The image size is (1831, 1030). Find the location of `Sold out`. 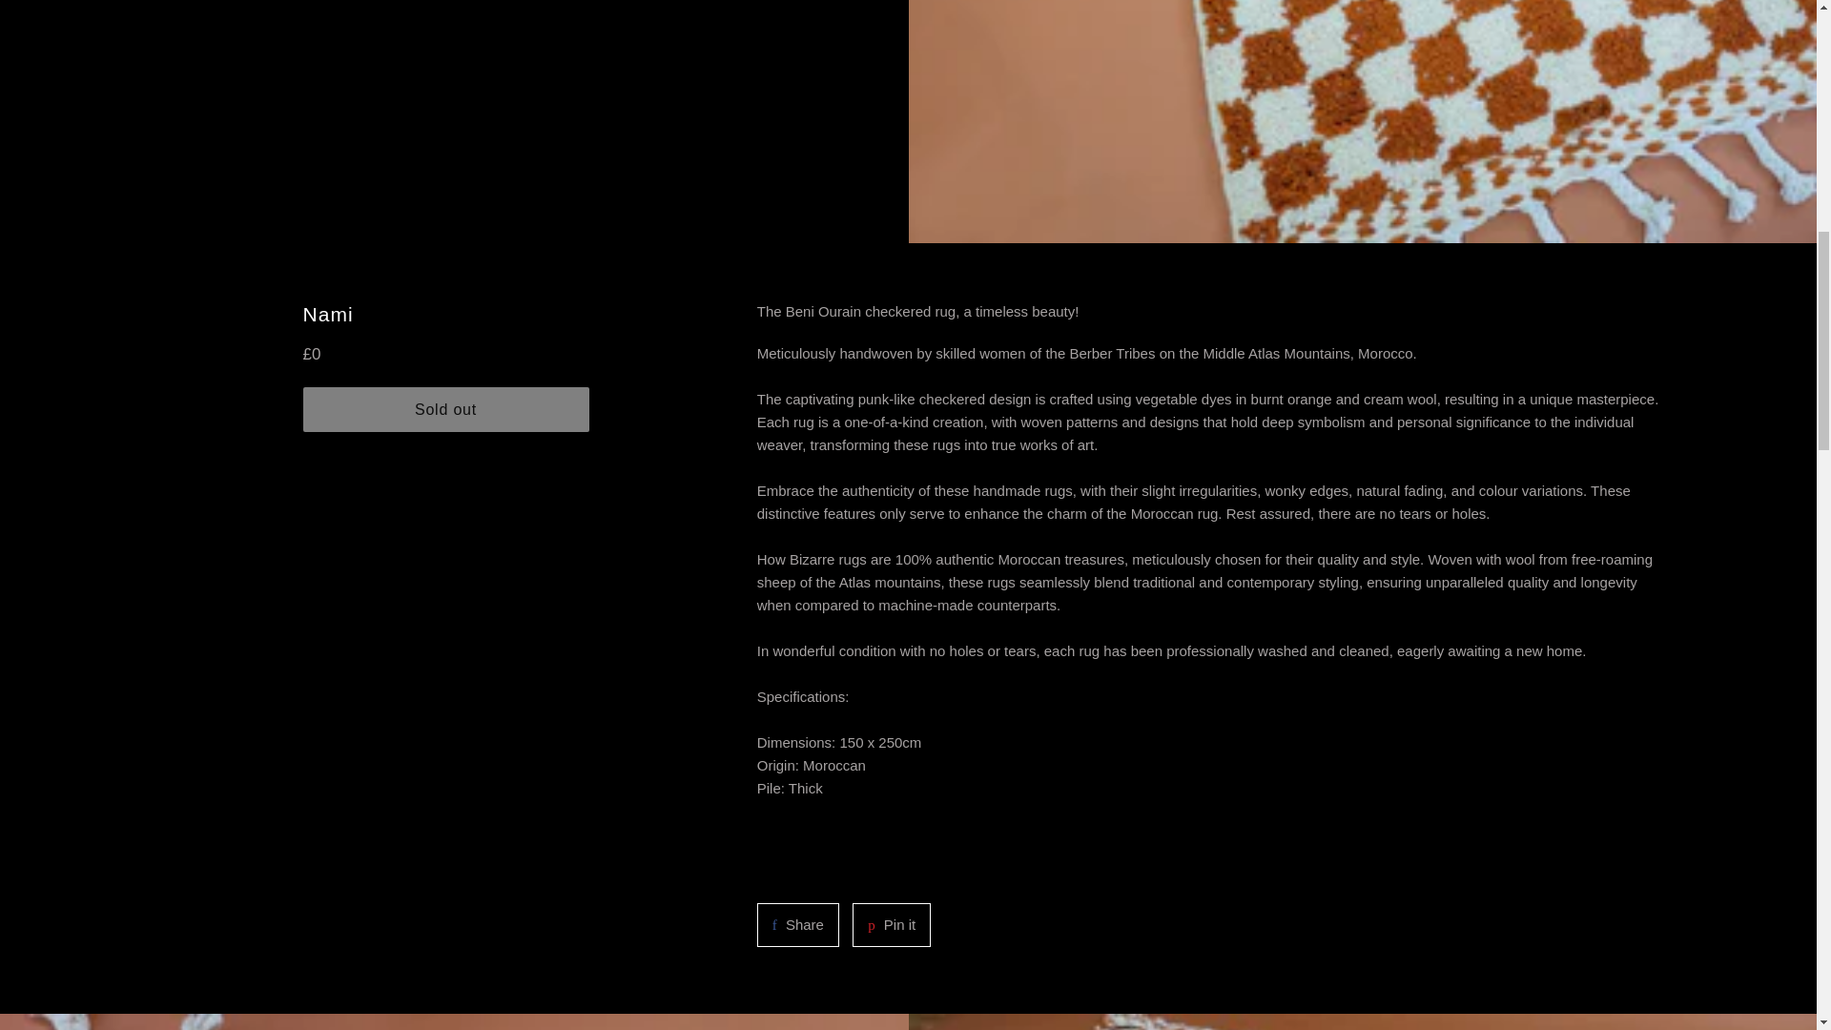

Sold out is located at coordinates (446, 410).